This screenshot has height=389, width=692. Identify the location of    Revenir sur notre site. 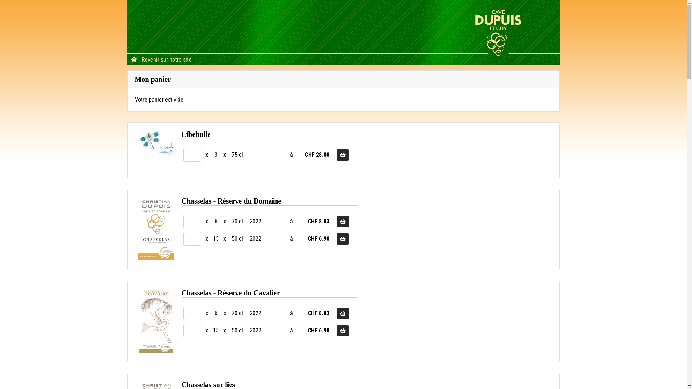
(161, 59).